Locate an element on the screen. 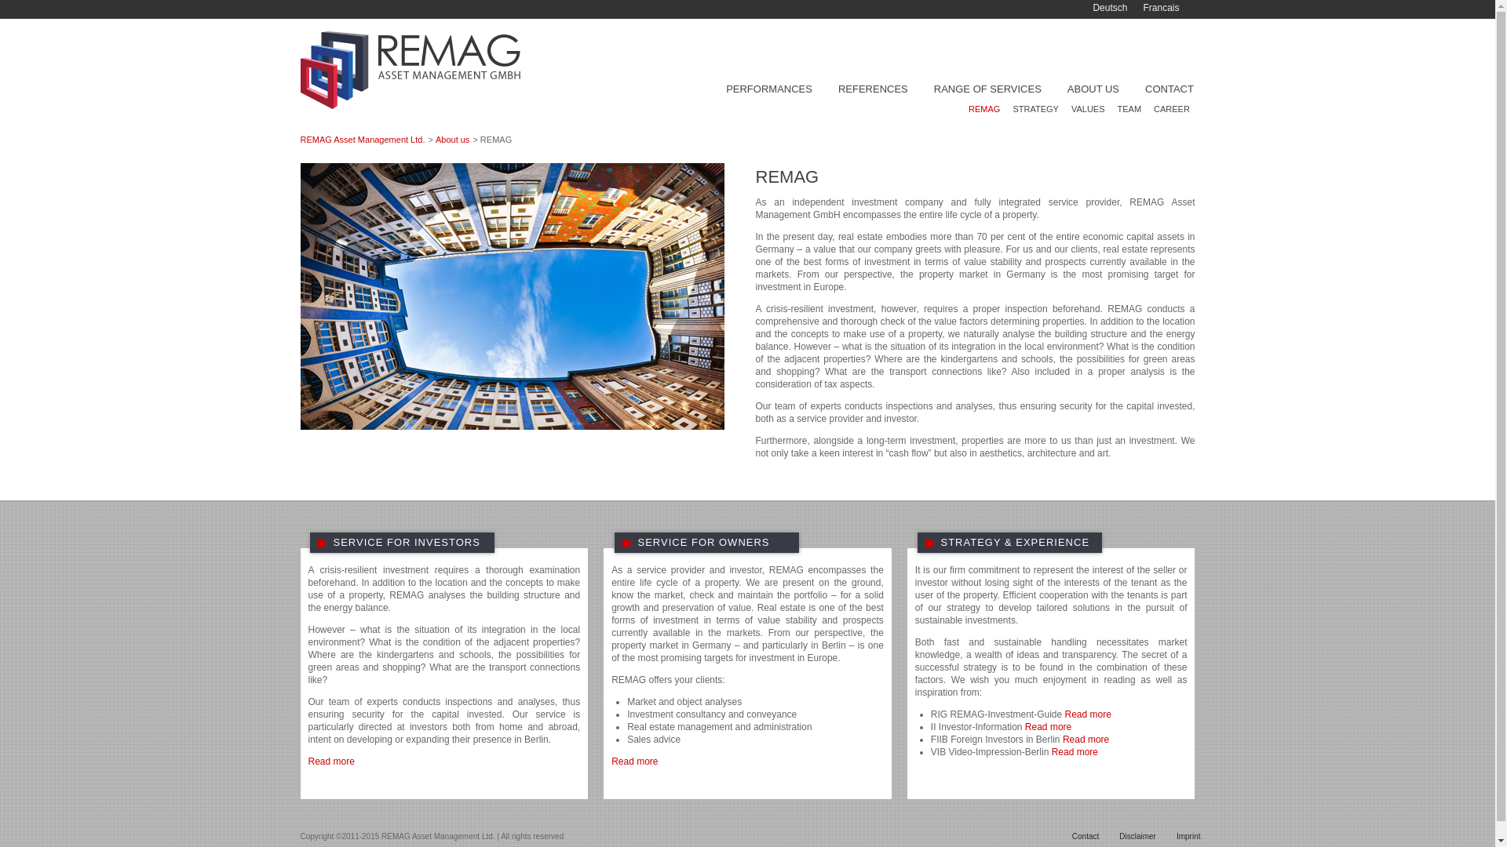 Image resolution: width=1507 pixels, height=847 pixels. VALUES is located at coordinates (1088, 109).